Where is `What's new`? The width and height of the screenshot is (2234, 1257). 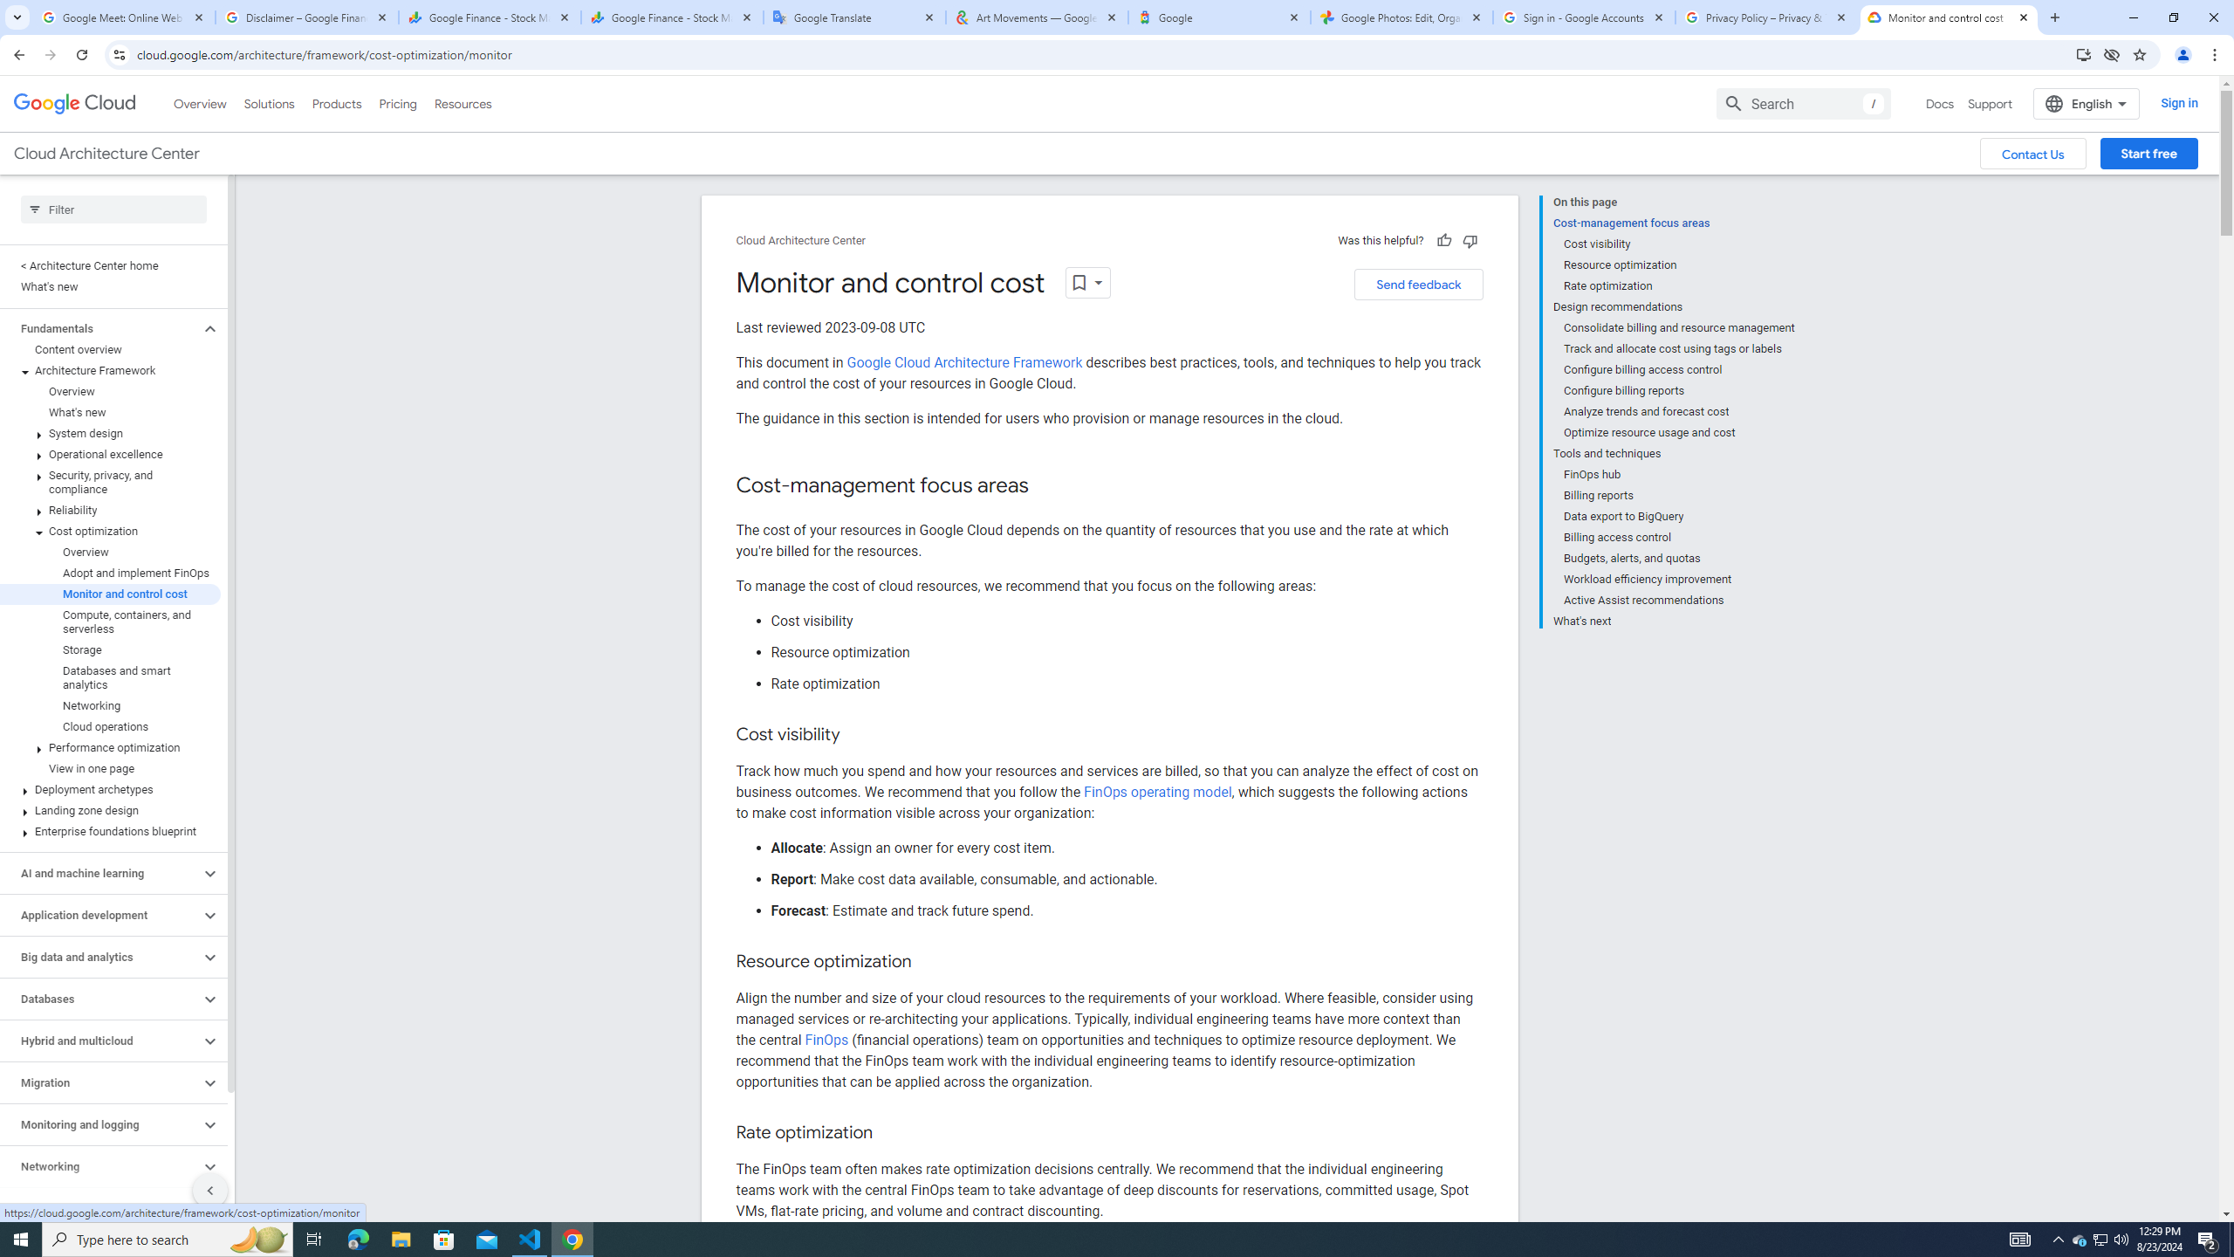 What's new is located at coordinates (110, 412).